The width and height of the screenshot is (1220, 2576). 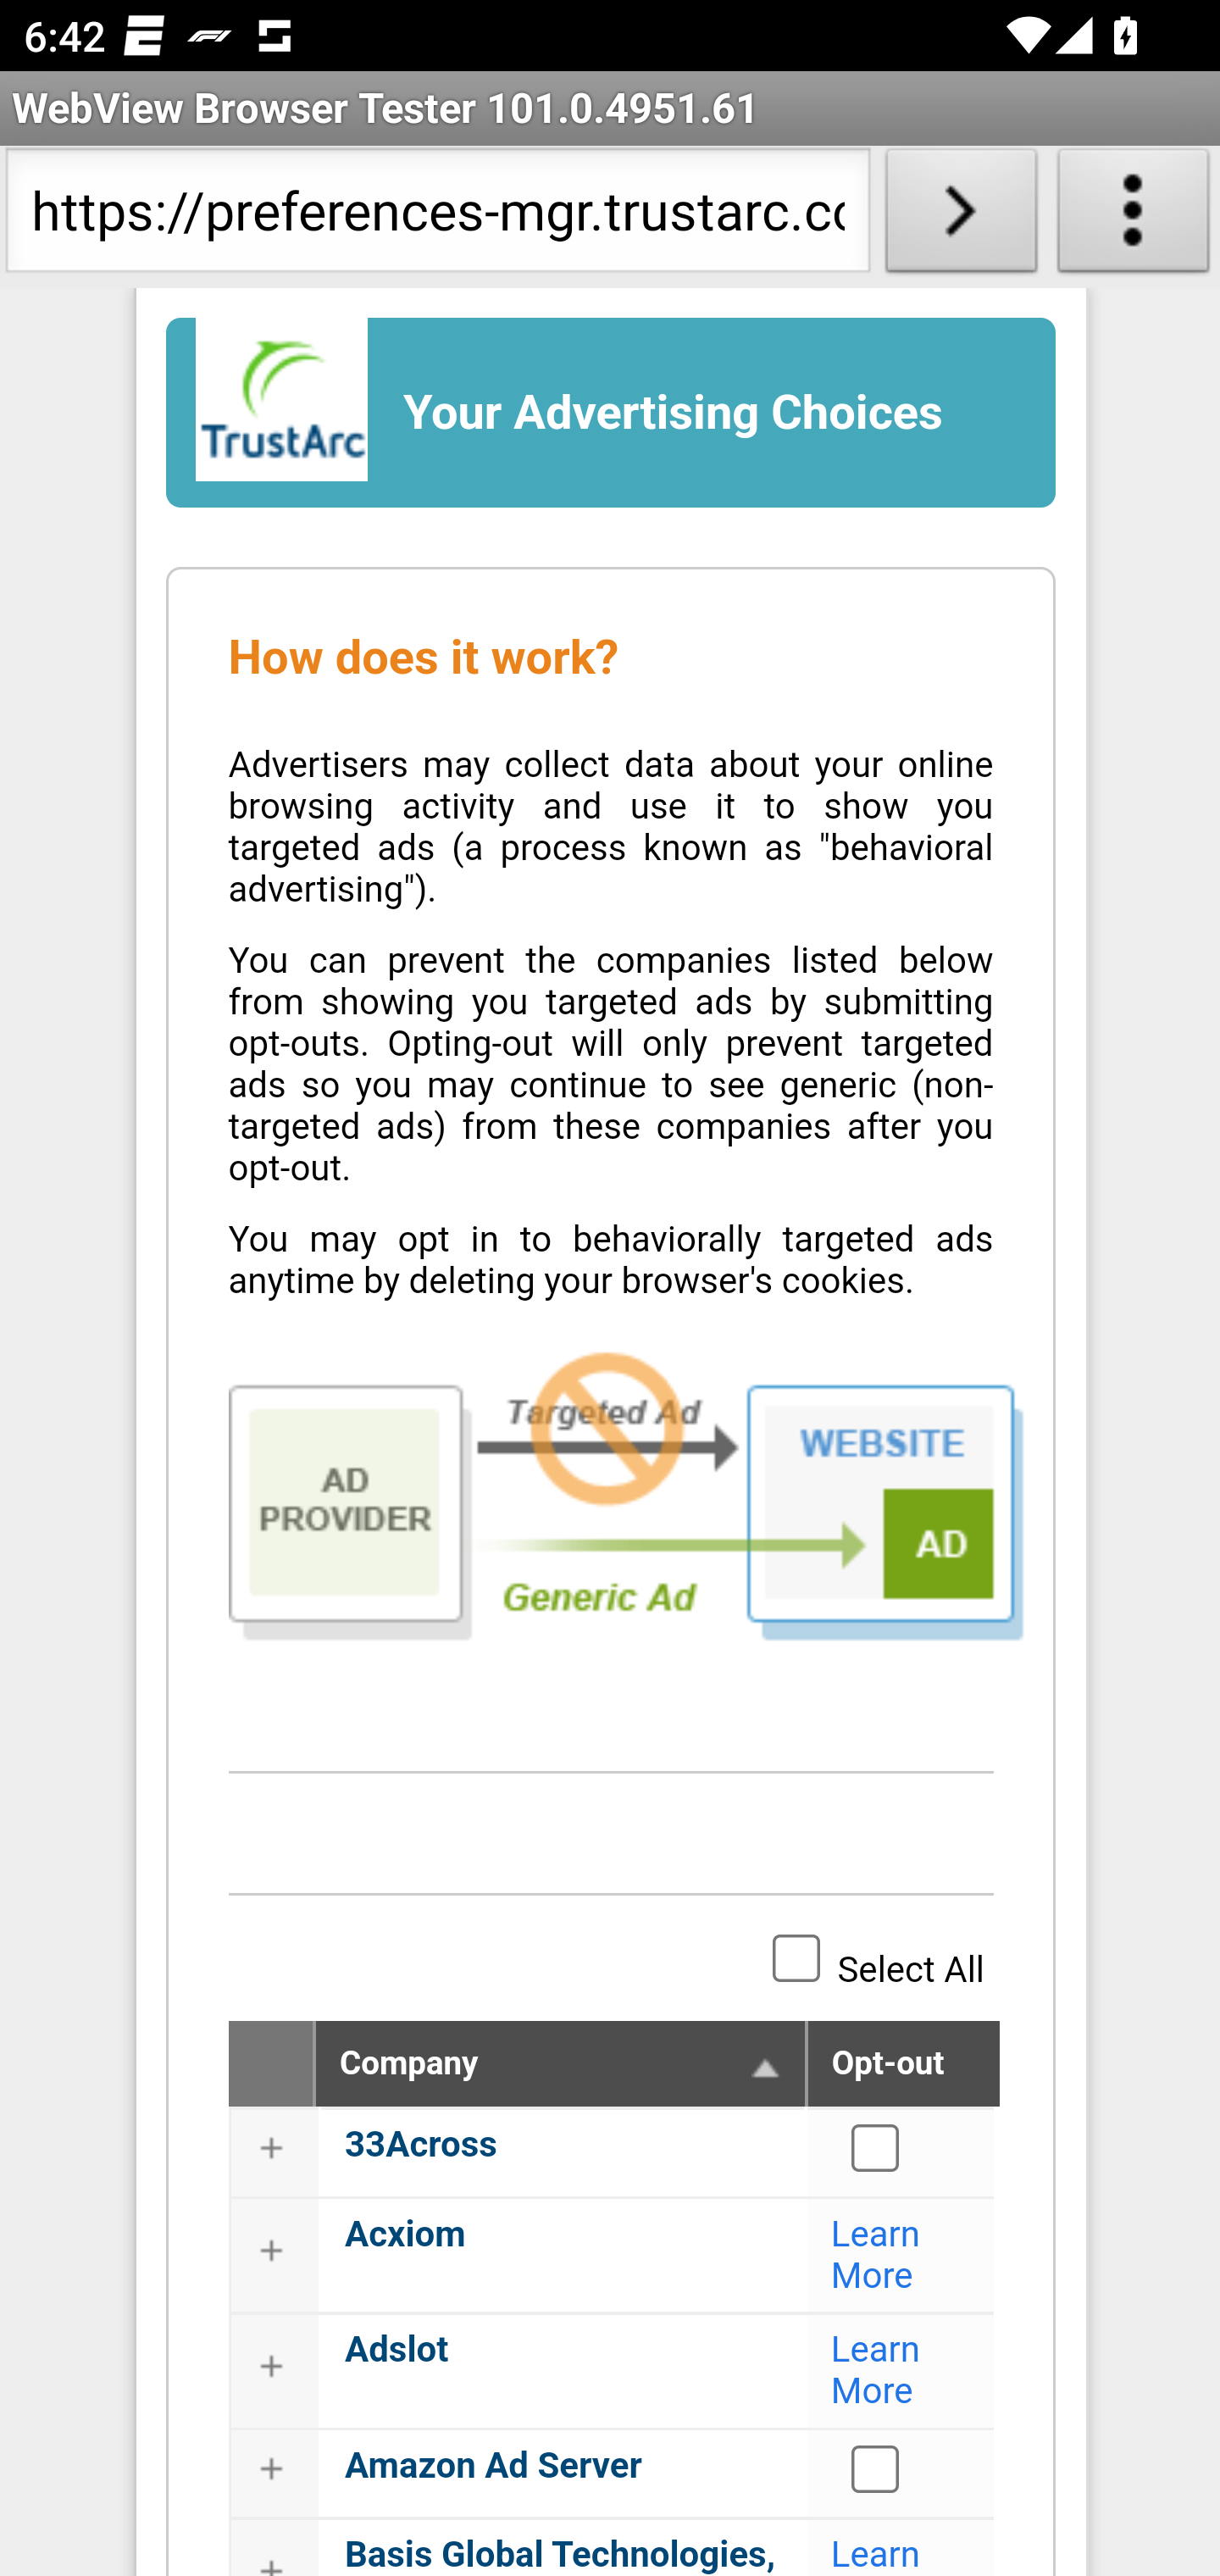 What do you see at coordinates (1134, 217) in the screenshot?
I see `About WebView` at bounding box center [1134, 217].